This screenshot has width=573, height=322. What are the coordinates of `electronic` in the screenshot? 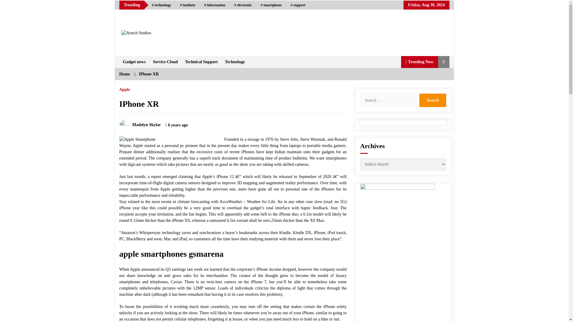 It's located at (243, 5).